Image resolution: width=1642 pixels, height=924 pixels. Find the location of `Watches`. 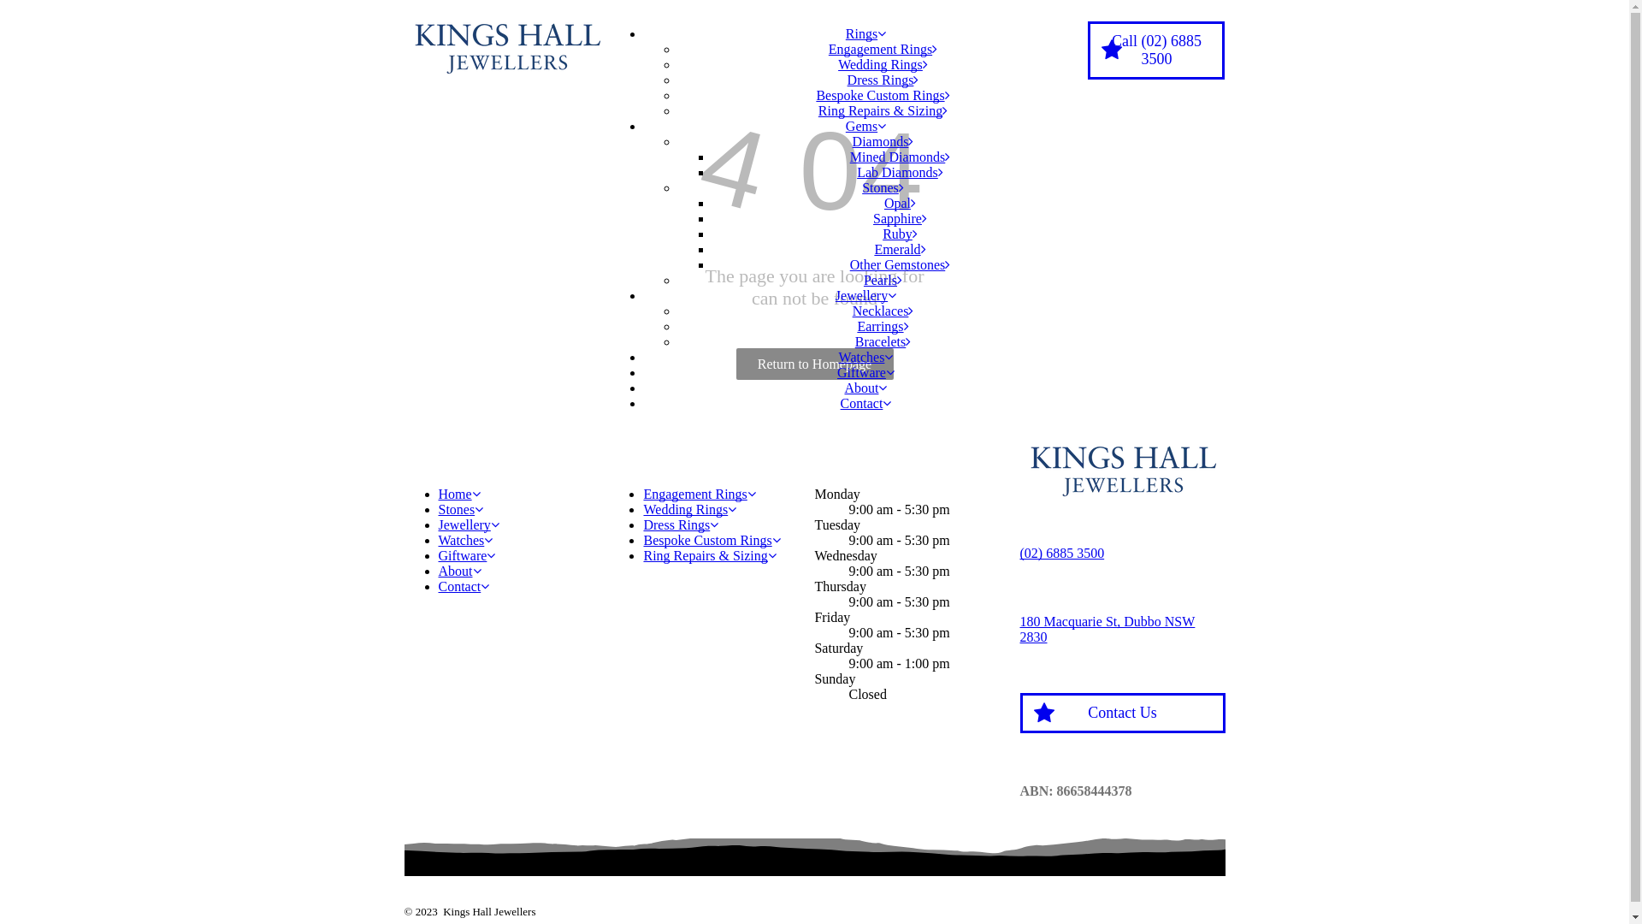

Watches is located at coordinates (866, 358).